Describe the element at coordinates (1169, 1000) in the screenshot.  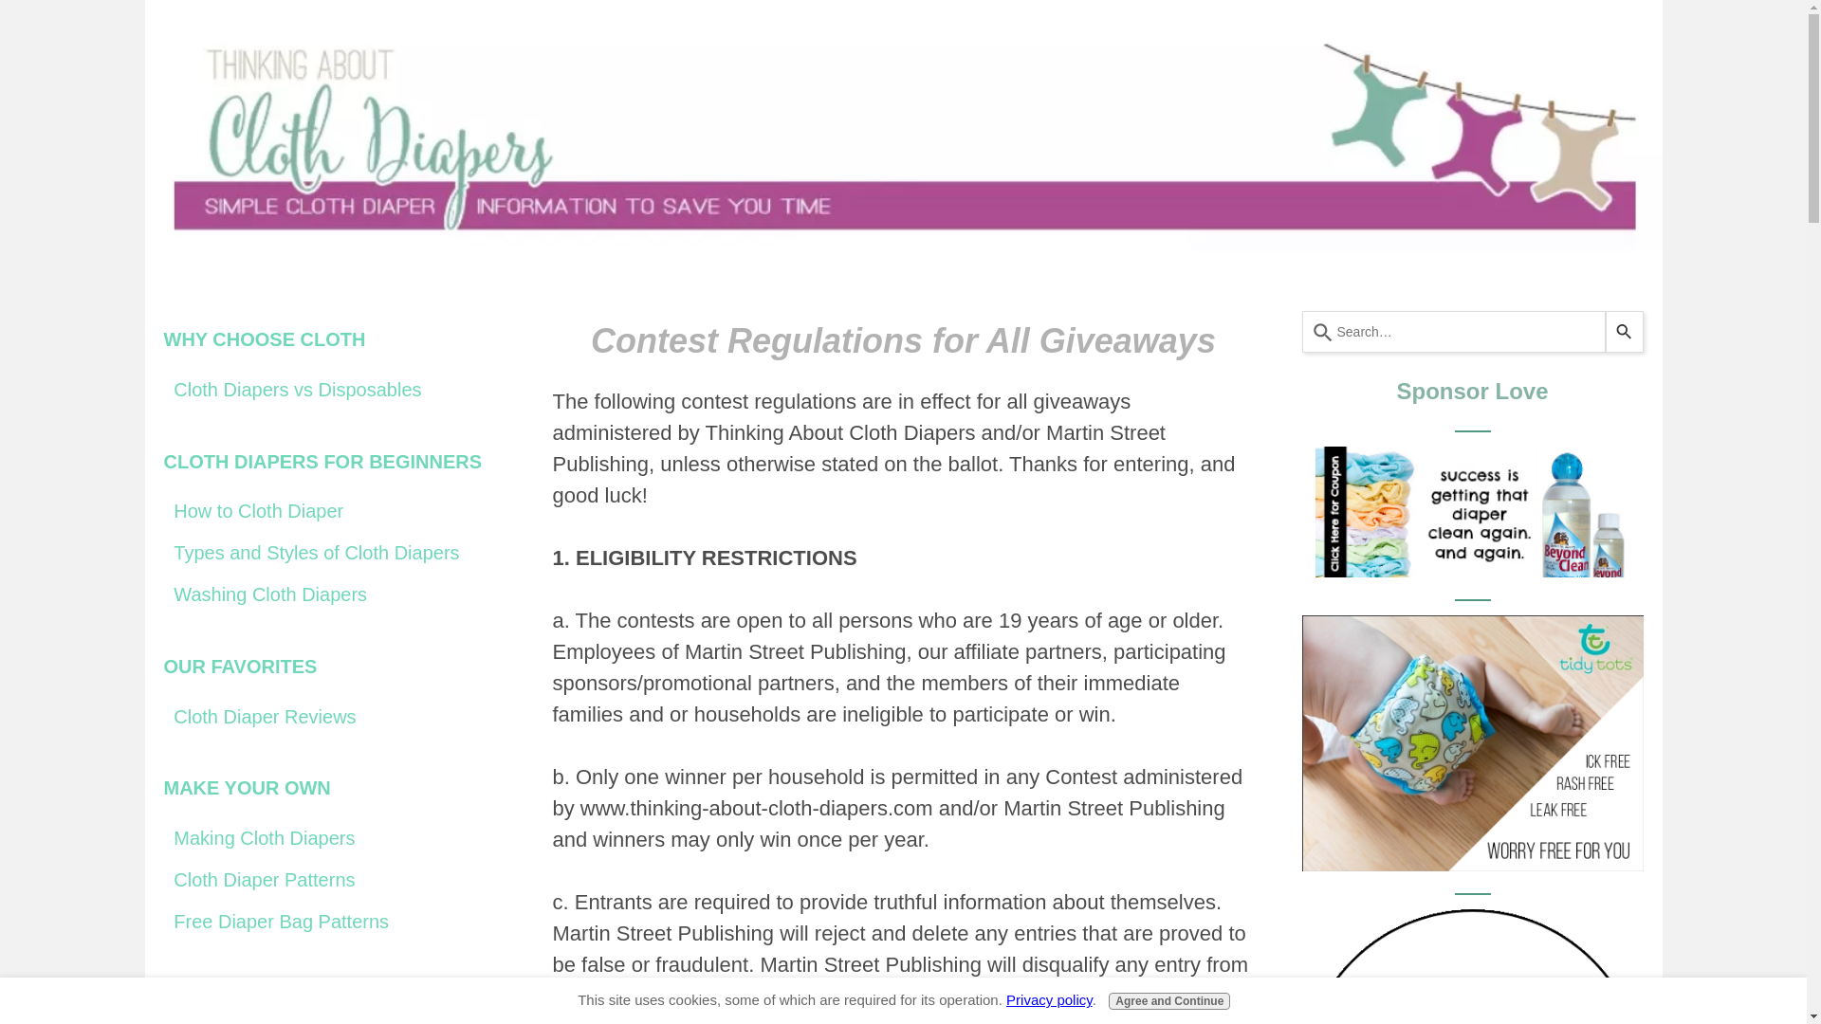
I see `Agree and Continue` at that location.